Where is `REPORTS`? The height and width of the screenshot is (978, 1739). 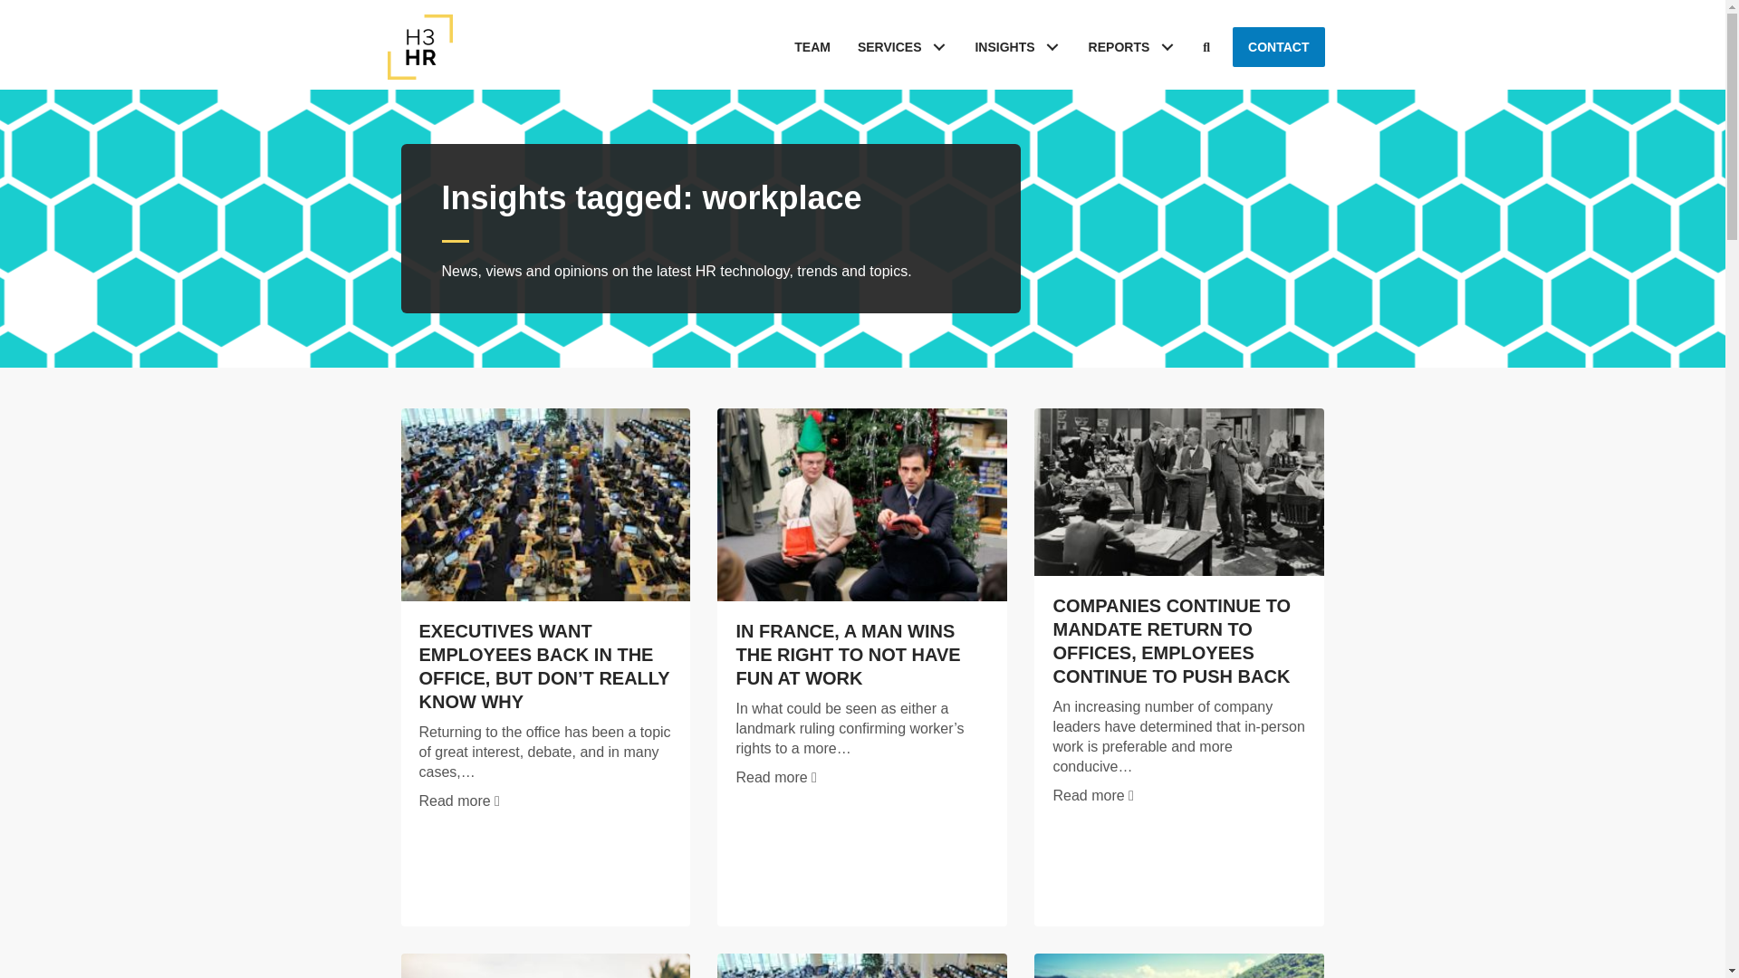 REPORTS is located at coordinates (1132, 47).